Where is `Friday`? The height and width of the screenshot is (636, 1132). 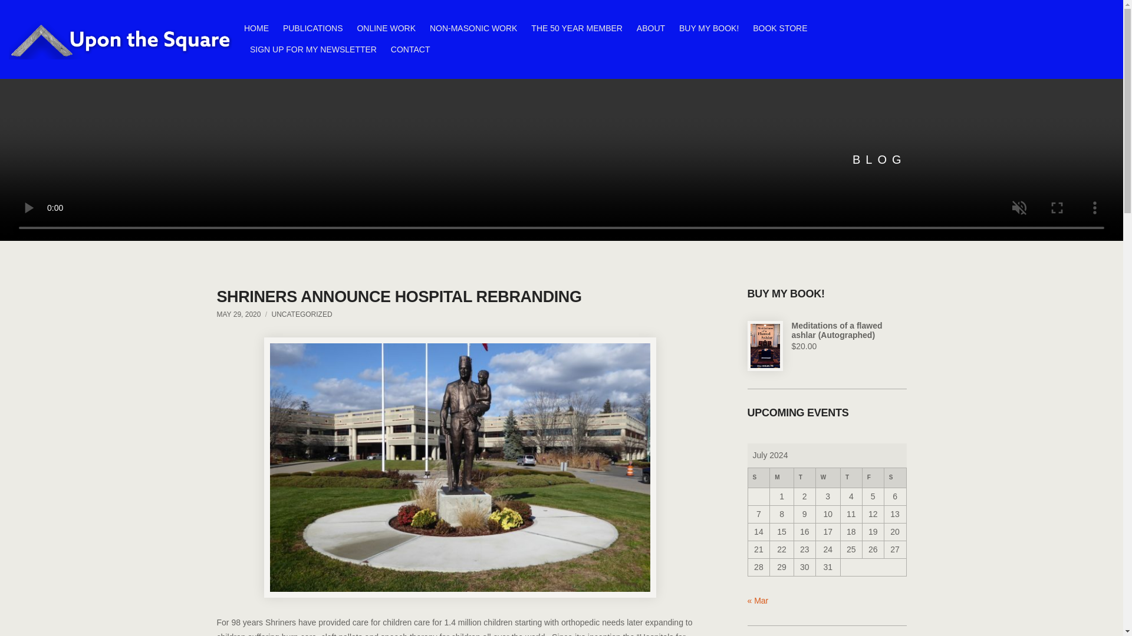
Friday is located at coordinates (873, 478).